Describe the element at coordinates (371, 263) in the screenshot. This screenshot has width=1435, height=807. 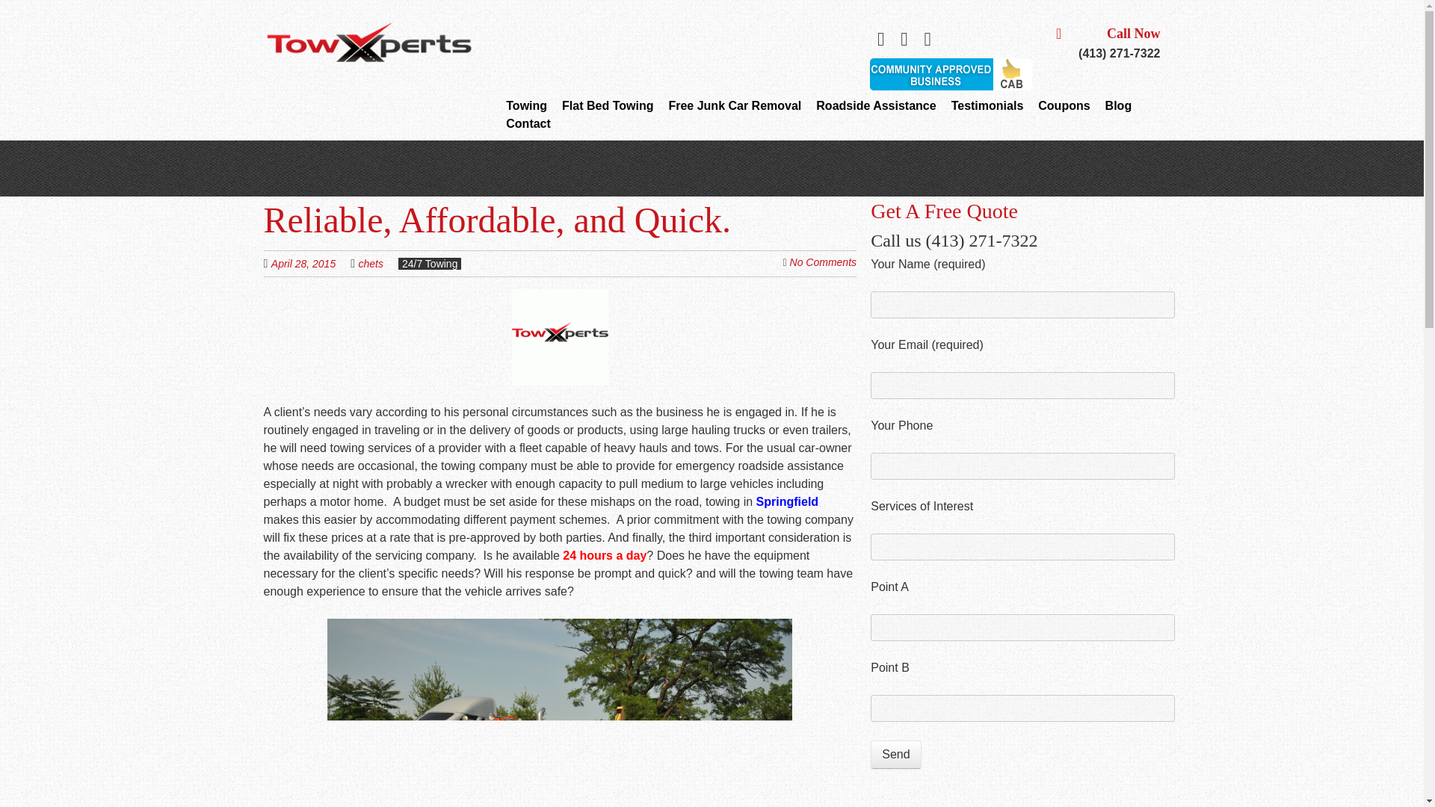
I see `chets` at that location.